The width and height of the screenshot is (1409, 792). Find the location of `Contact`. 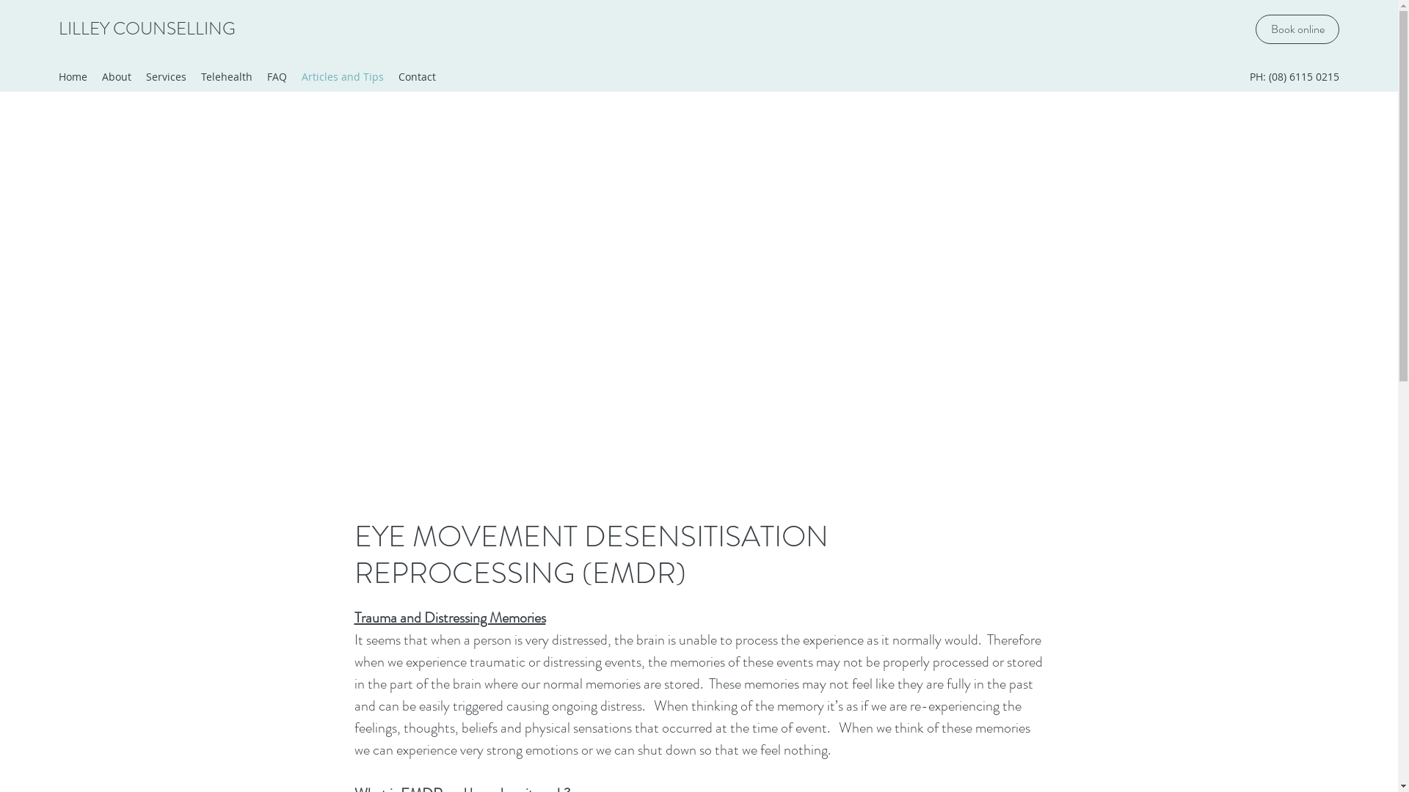

Contact is located at coordinates (417, 77).